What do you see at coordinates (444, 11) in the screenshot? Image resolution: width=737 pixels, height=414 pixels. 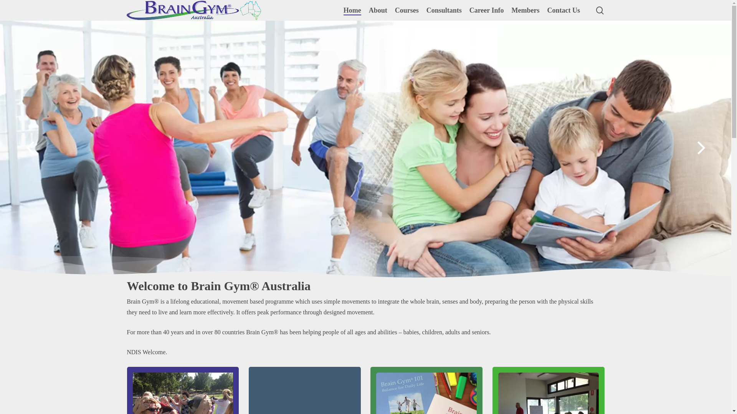 I see `Consultants` at bounding box center [444, 11].